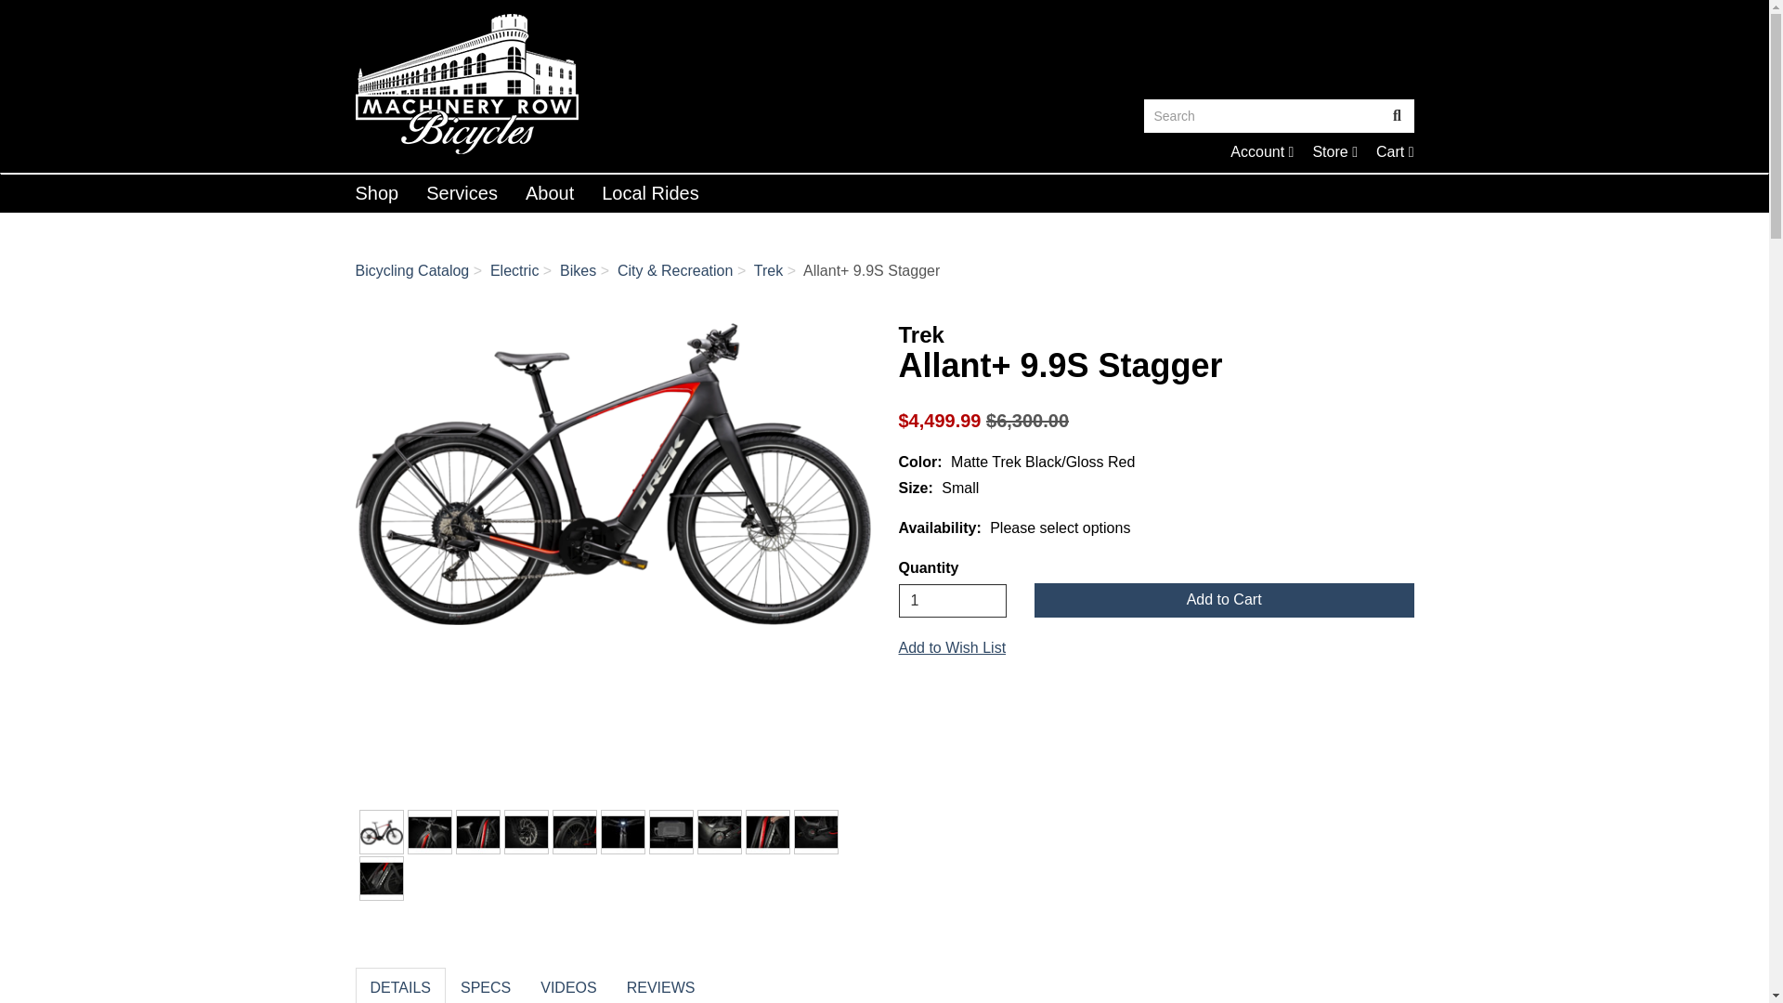 This screenshot has width=1783, height=1003. Describe the element at coordinates (612, 84) in the screenshot. I see `Account` at that location.